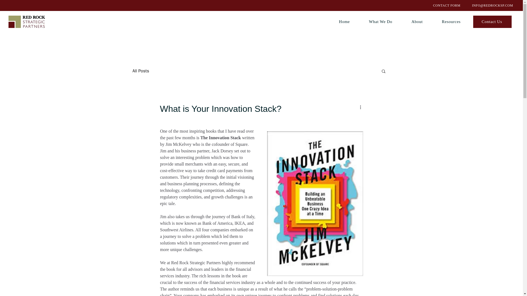 The image size is (527, 296). Describe the element at coordinates (492, 22) in the screenshot. I see `Contact Us` at that location.